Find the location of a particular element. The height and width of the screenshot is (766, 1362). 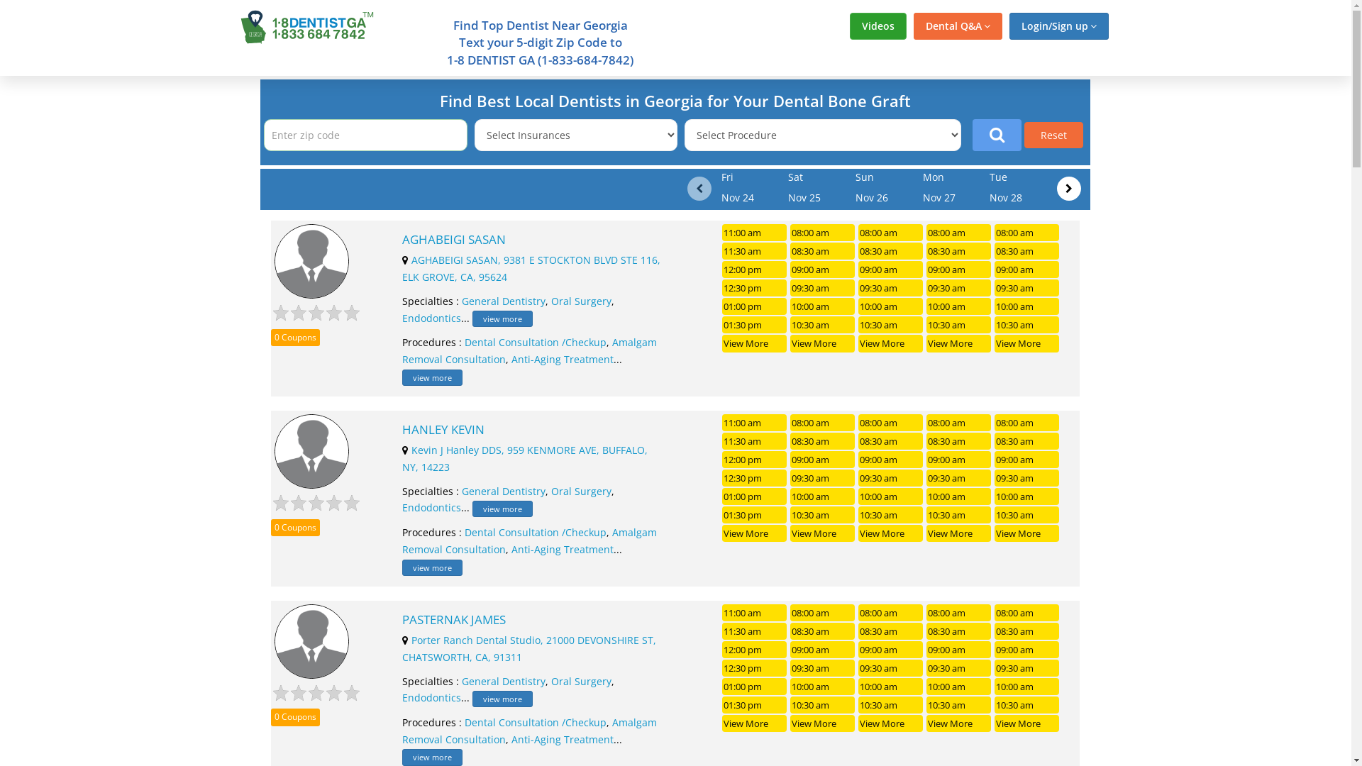

Kevin J Hanley DDS, 959 KENMORE AVE, BUFFALO, NY, 14223 is located at coordinates (525, 458).